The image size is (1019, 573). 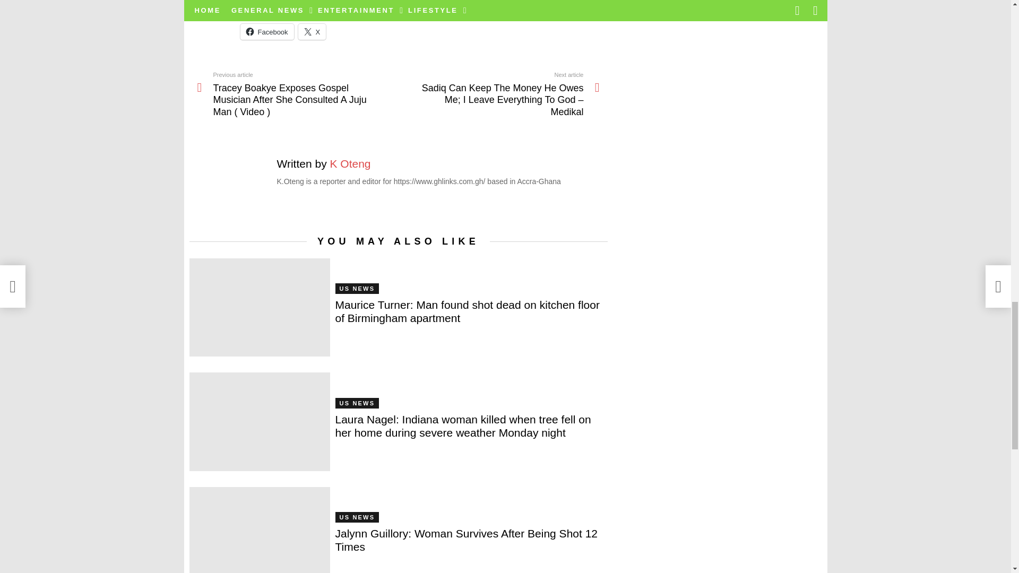 What do you see at coordinates (266, 32) in the screenshot?
I see `Facebook` at bounding box center [266, 32].